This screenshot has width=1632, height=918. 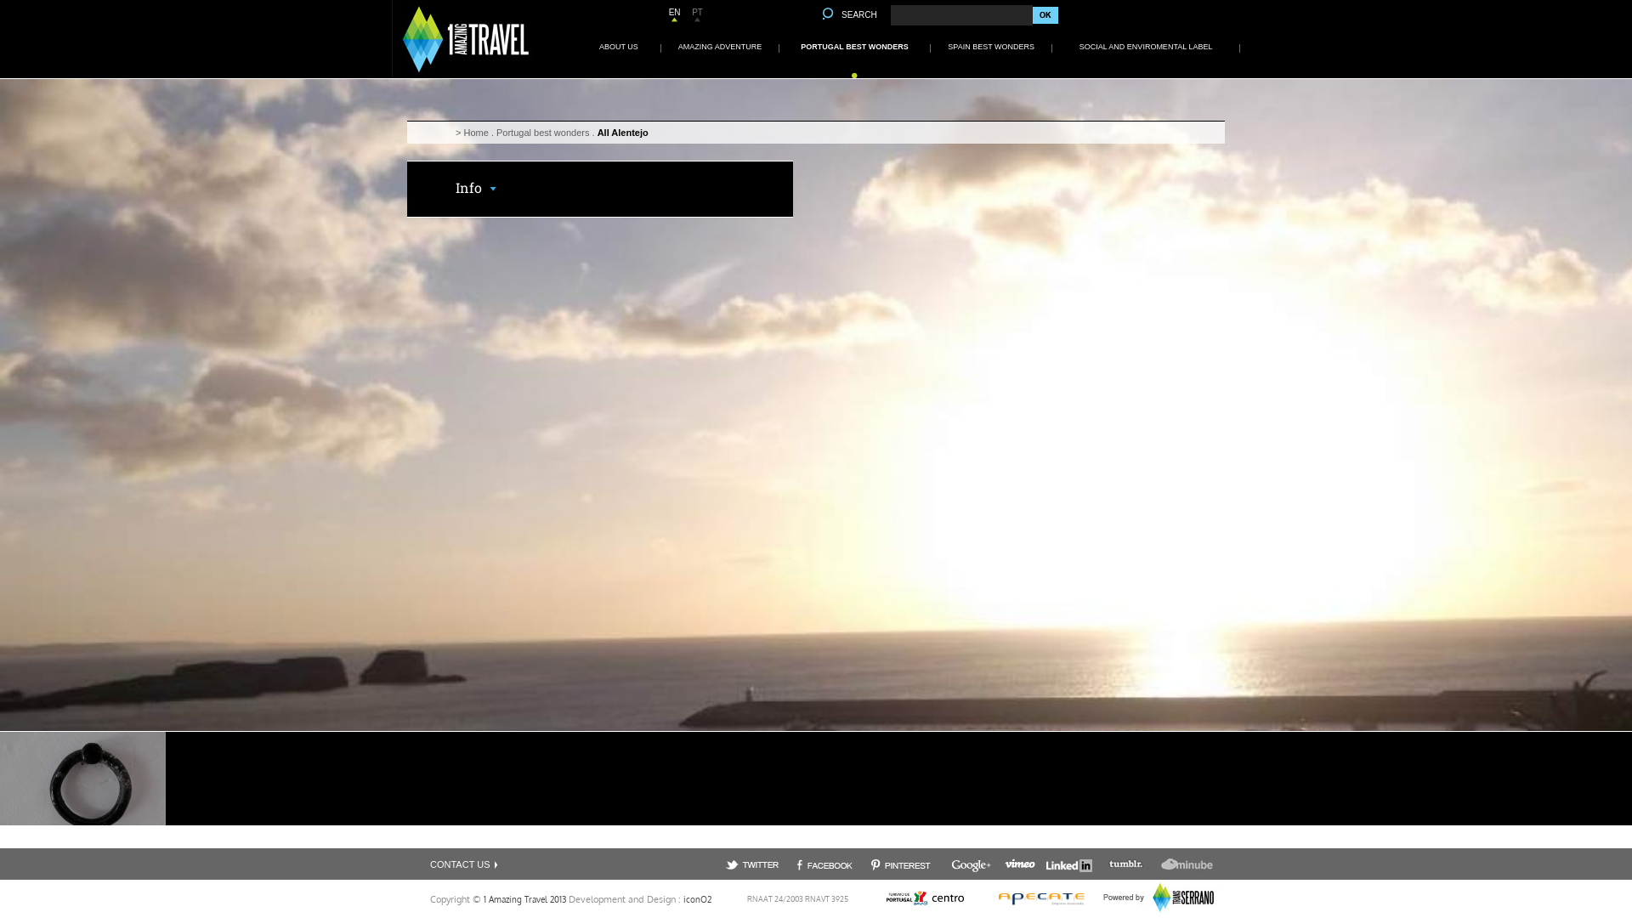 I want to click on PT, so click(x=697, y=13).